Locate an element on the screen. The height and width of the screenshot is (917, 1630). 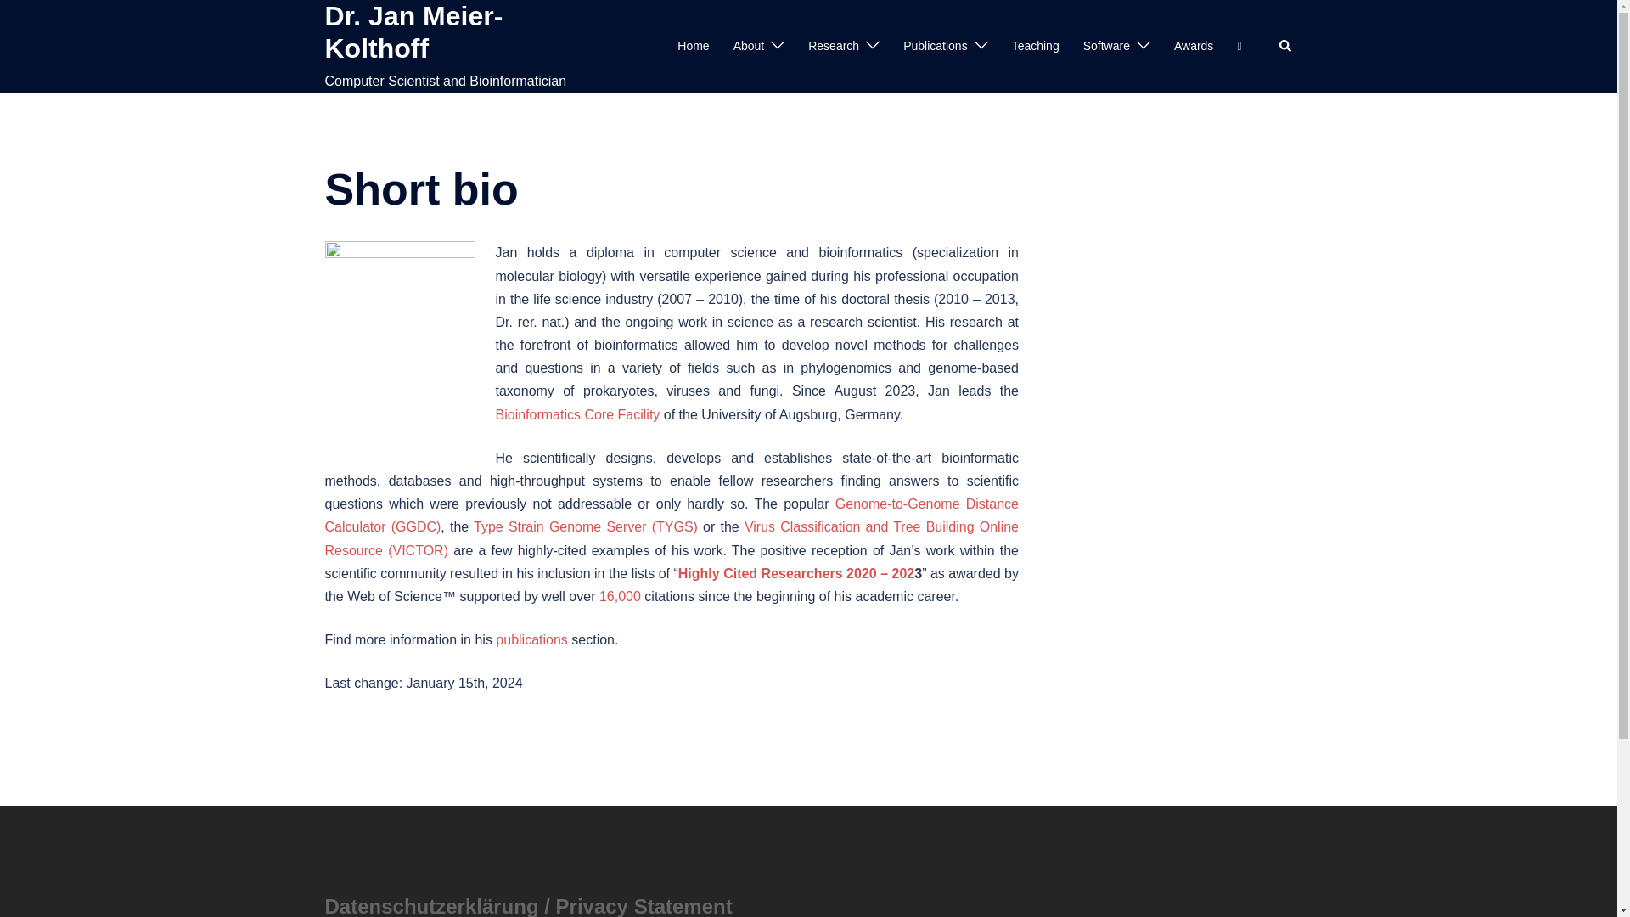
Software is located at coordinates (1106, 46).